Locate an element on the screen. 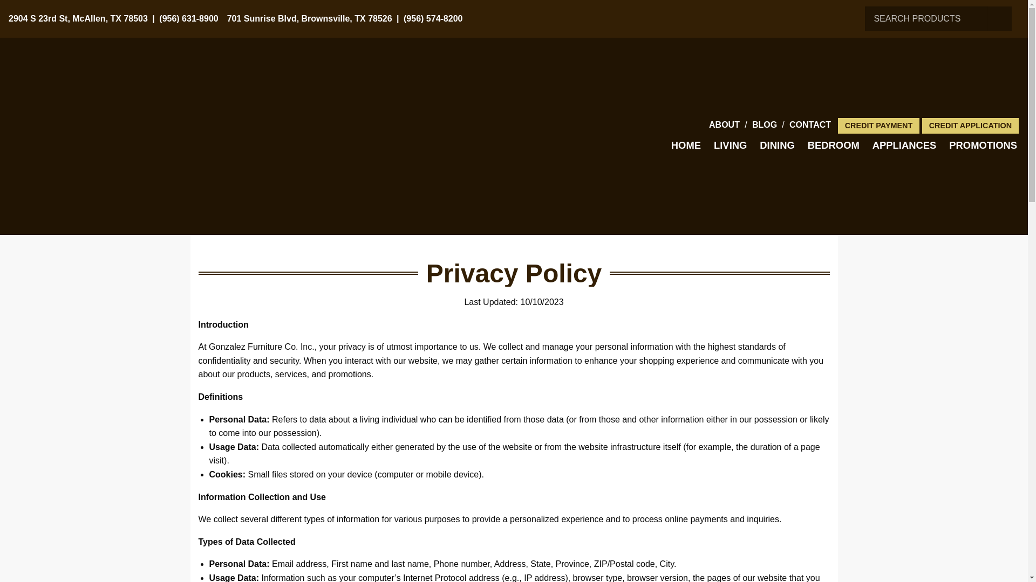 The height and width of the screenshot is (582, 1036). 701 Sunrise Blvd, Brownsville, TX 78526 is located at coordinates (310, 19).